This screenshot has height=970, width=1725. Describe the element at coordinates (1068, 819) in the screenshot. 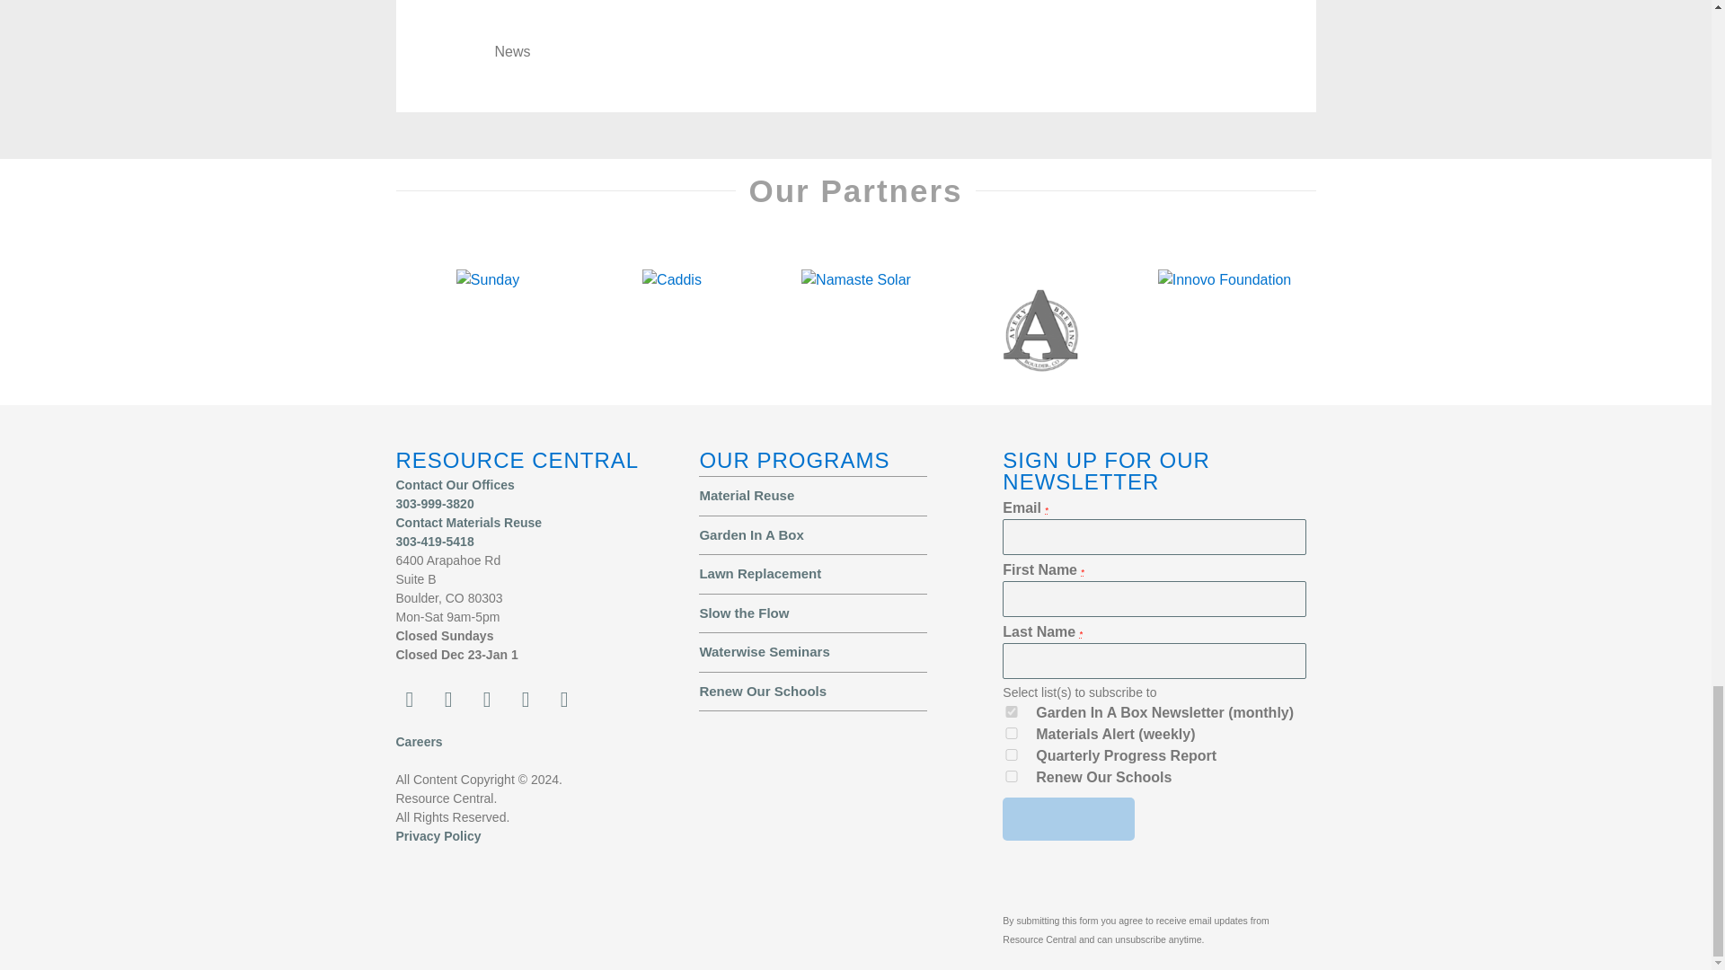

I see `Subscribe` at that location.